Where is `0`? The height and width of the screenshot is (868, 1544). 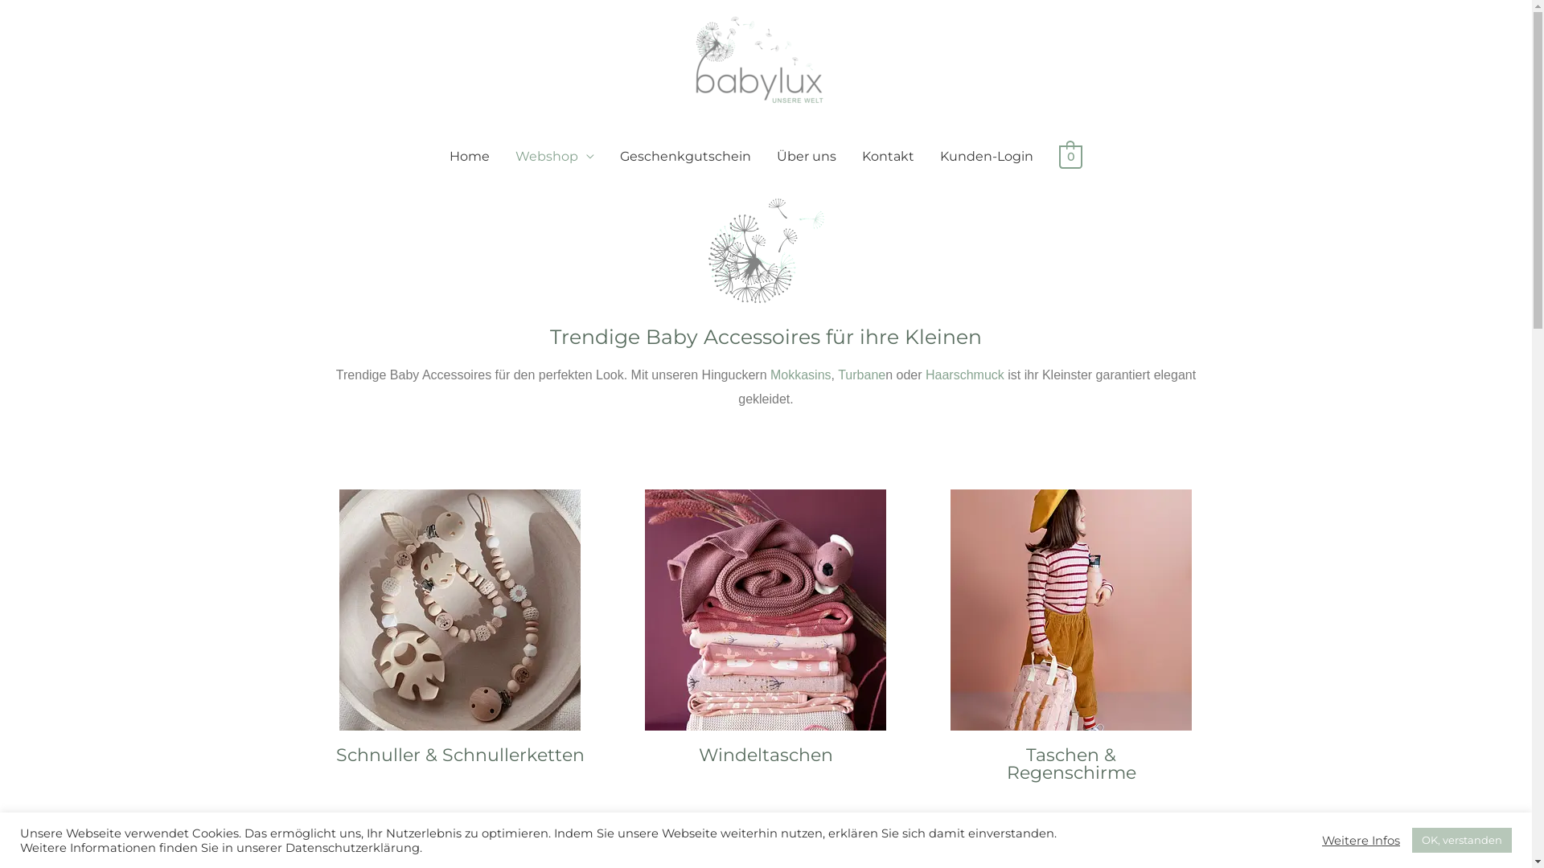 0 is located at coordinates (1071, 156).